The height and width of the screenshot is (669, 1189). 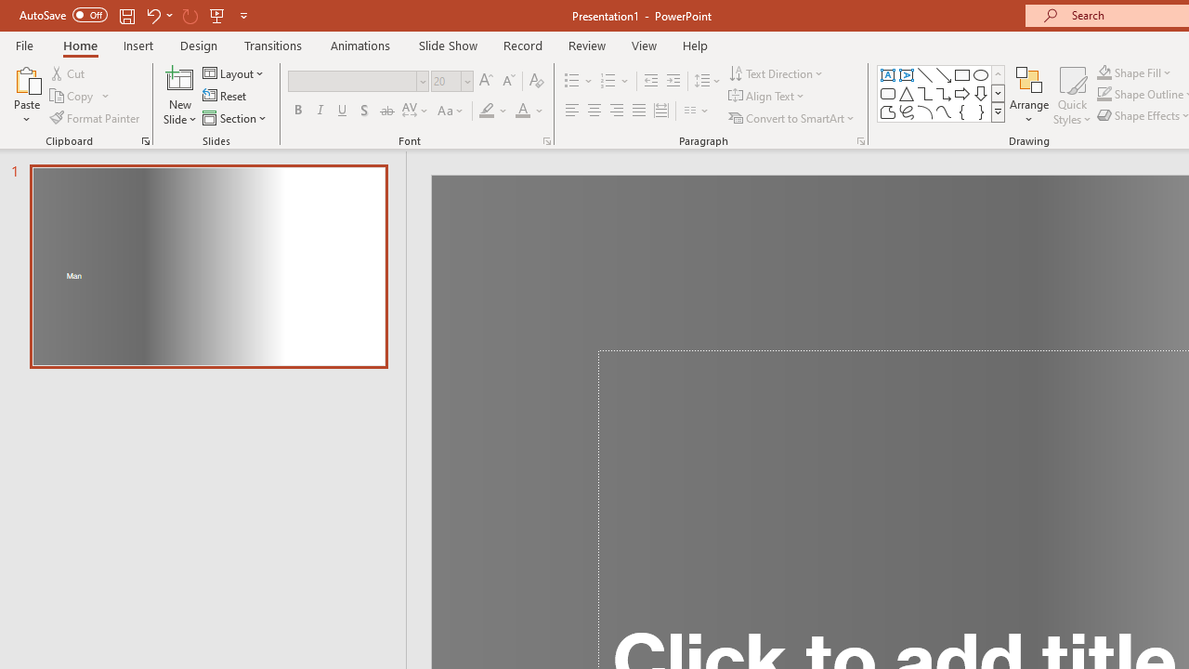 I want to click on Text Highlight Color, so click(x=494, y=111).